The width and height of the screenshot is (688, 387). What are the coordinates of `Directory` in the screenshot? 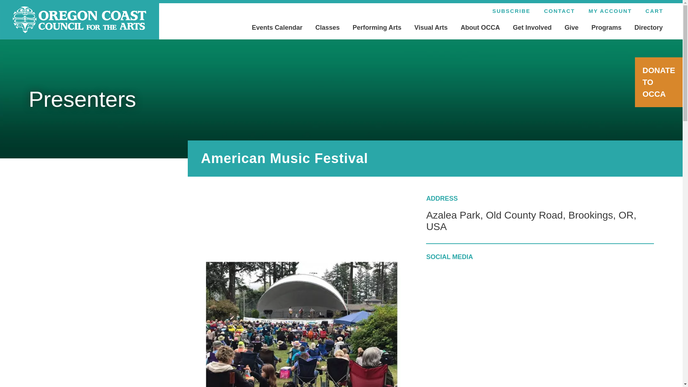 It's located at (648, 29).